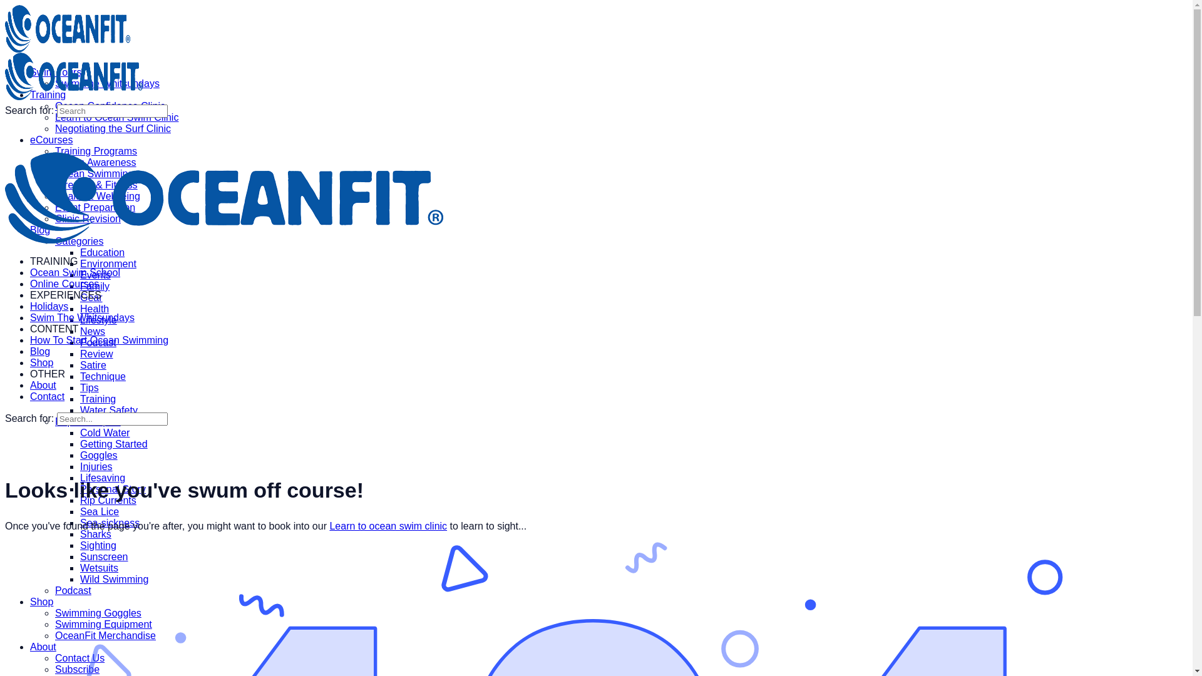  What do you see at coordinates (93, 332) in the screenshot?
I see `News` at bounding box center [93, 332].